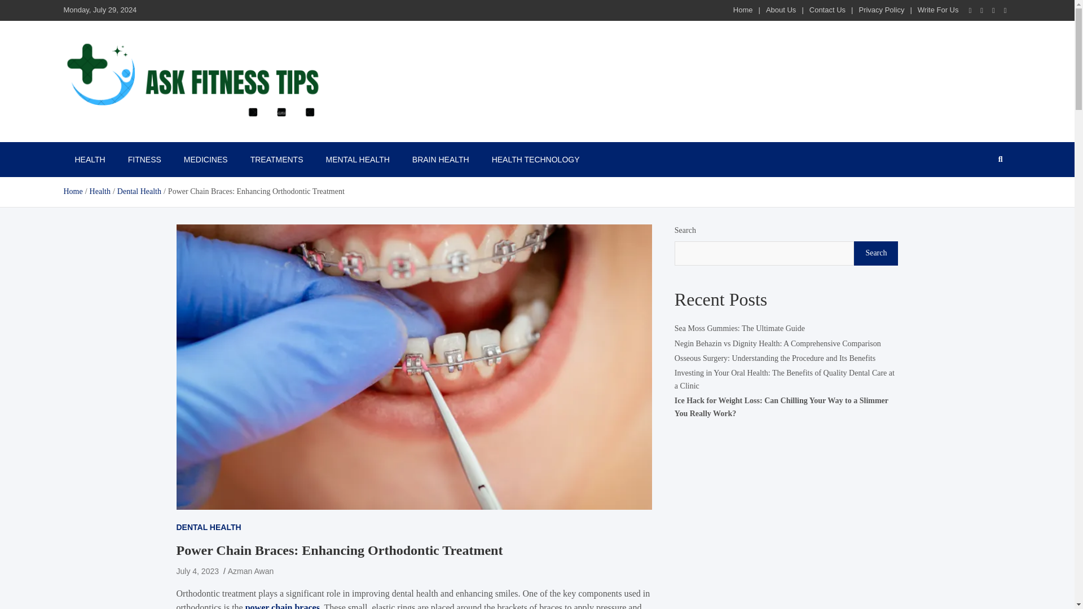 Image resolution: width=1083 pixels, height=609 pixels. What do you see at coordinates (781, 9) in the screenshot?
I see `About Us` at bounding box center [781, 9].